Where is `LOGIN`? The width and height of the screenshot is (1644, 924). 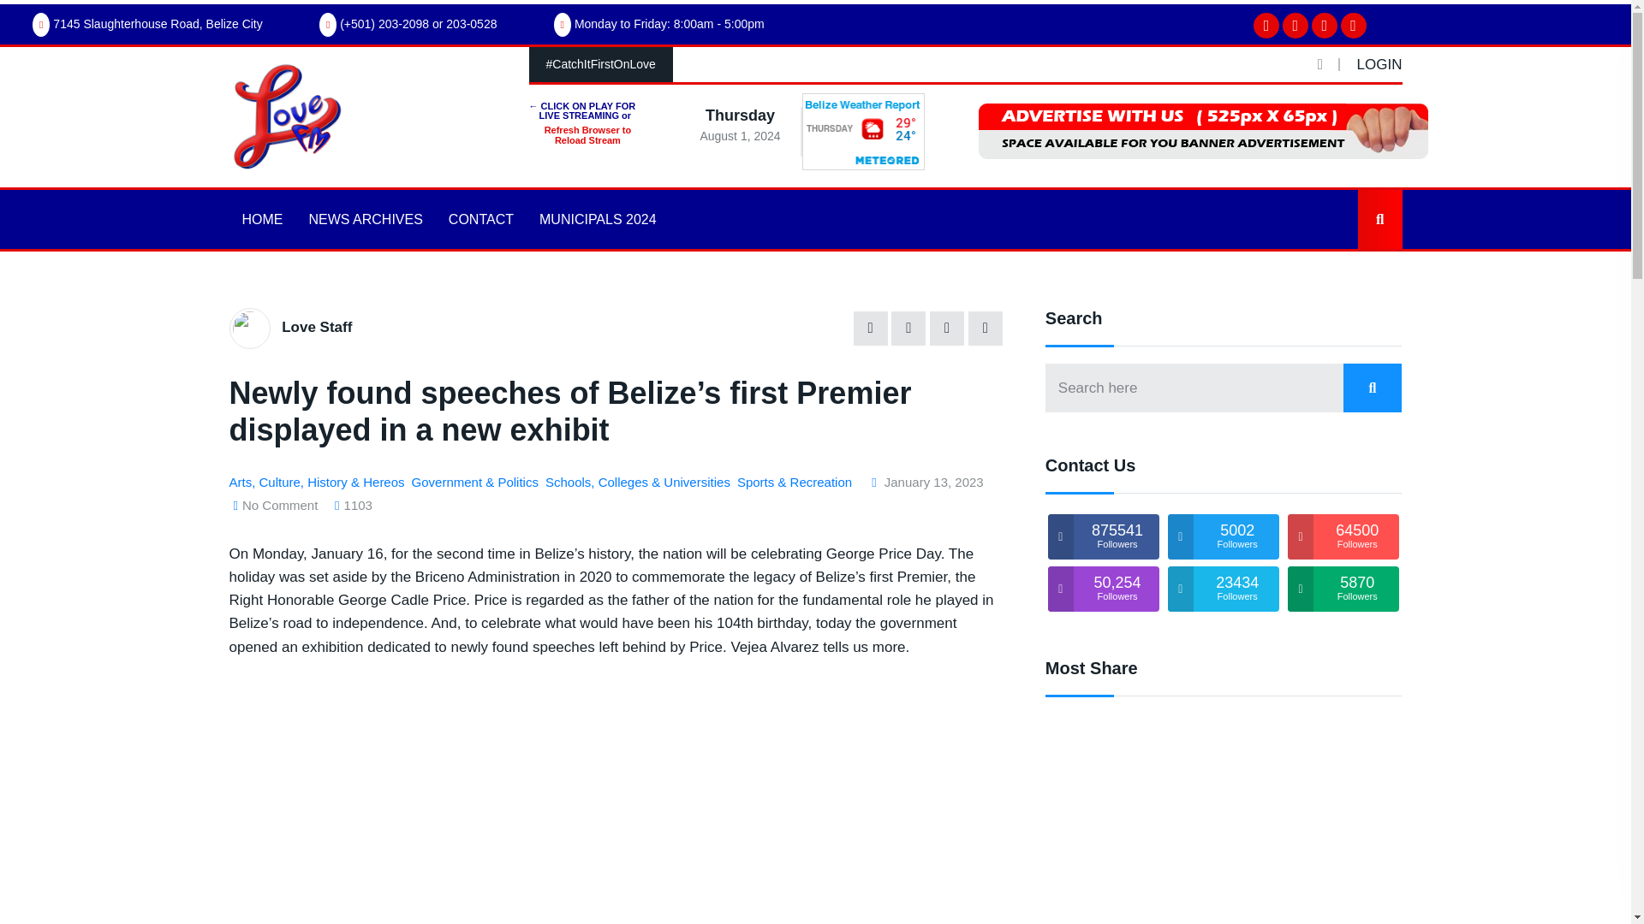
LOGIN is located at coordinates (1379, 64).